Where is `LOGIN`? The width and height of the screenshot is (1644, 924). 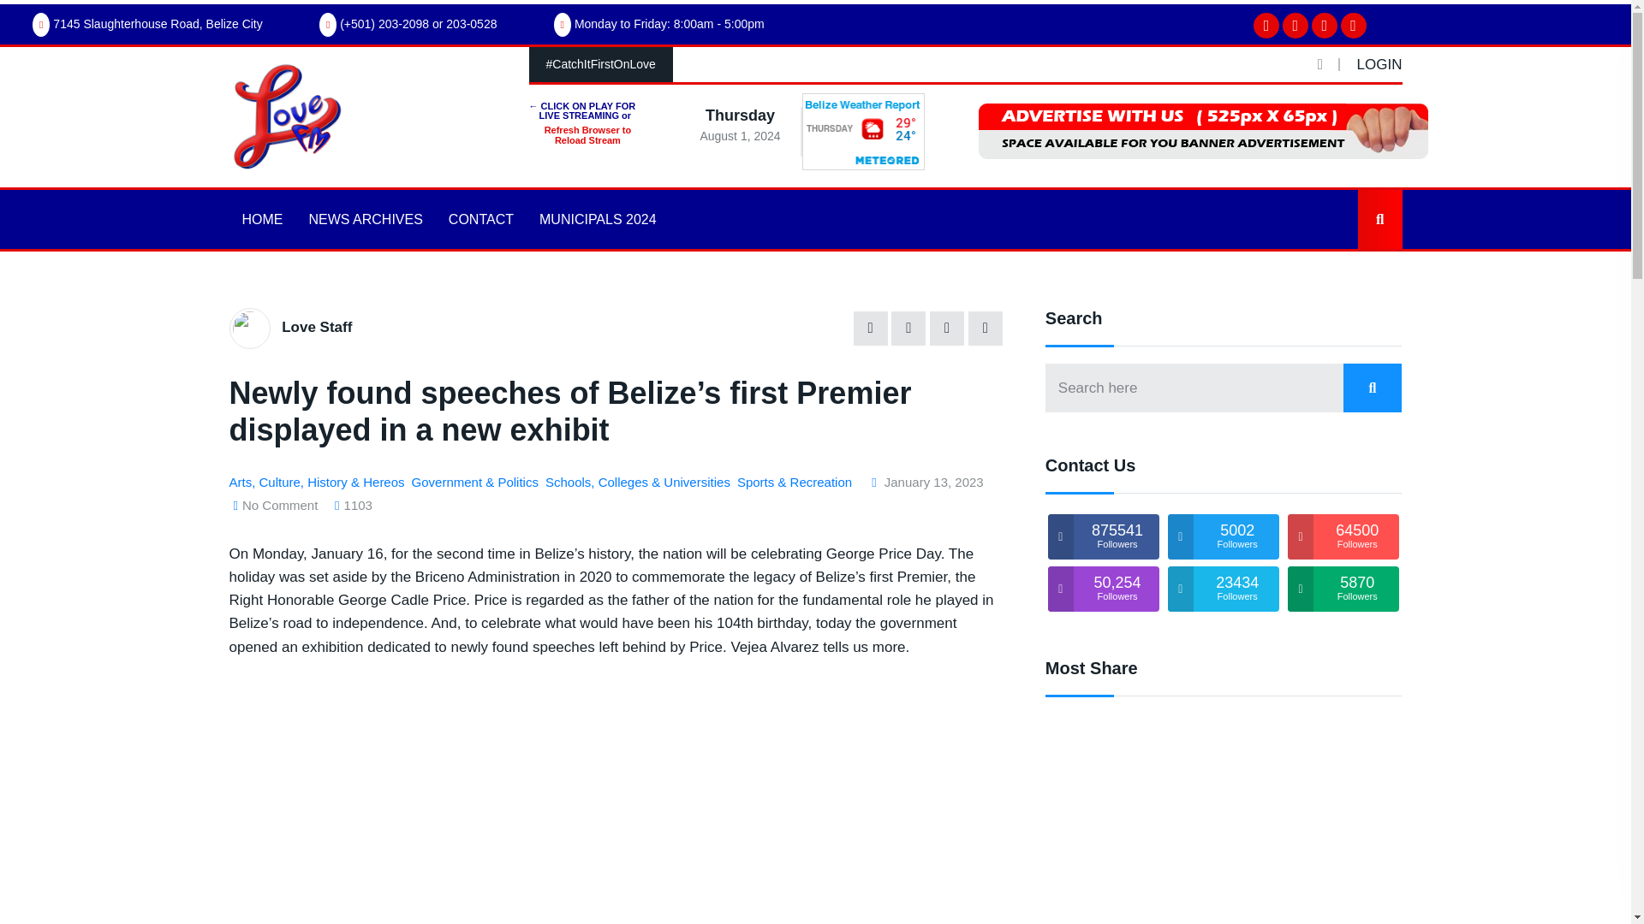
LOGIN is located at coordinates (1379, 64).